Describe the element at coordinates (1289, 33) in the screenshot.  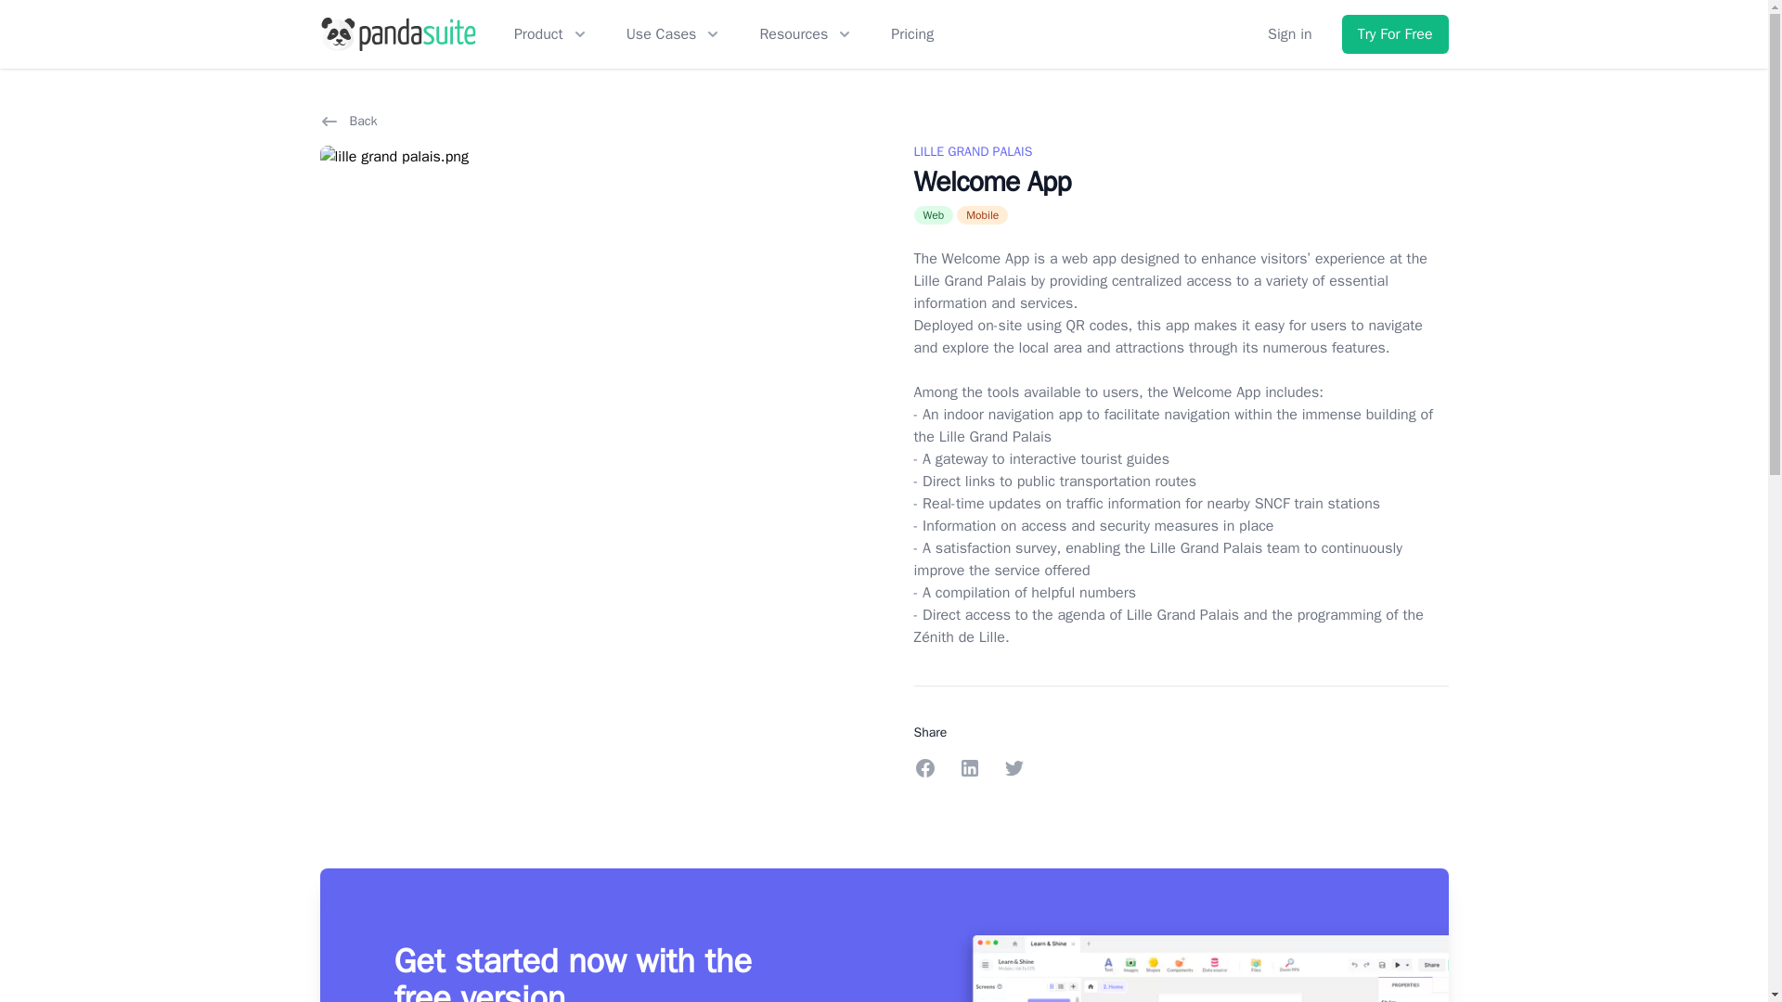
I see `Sign in` at that location.